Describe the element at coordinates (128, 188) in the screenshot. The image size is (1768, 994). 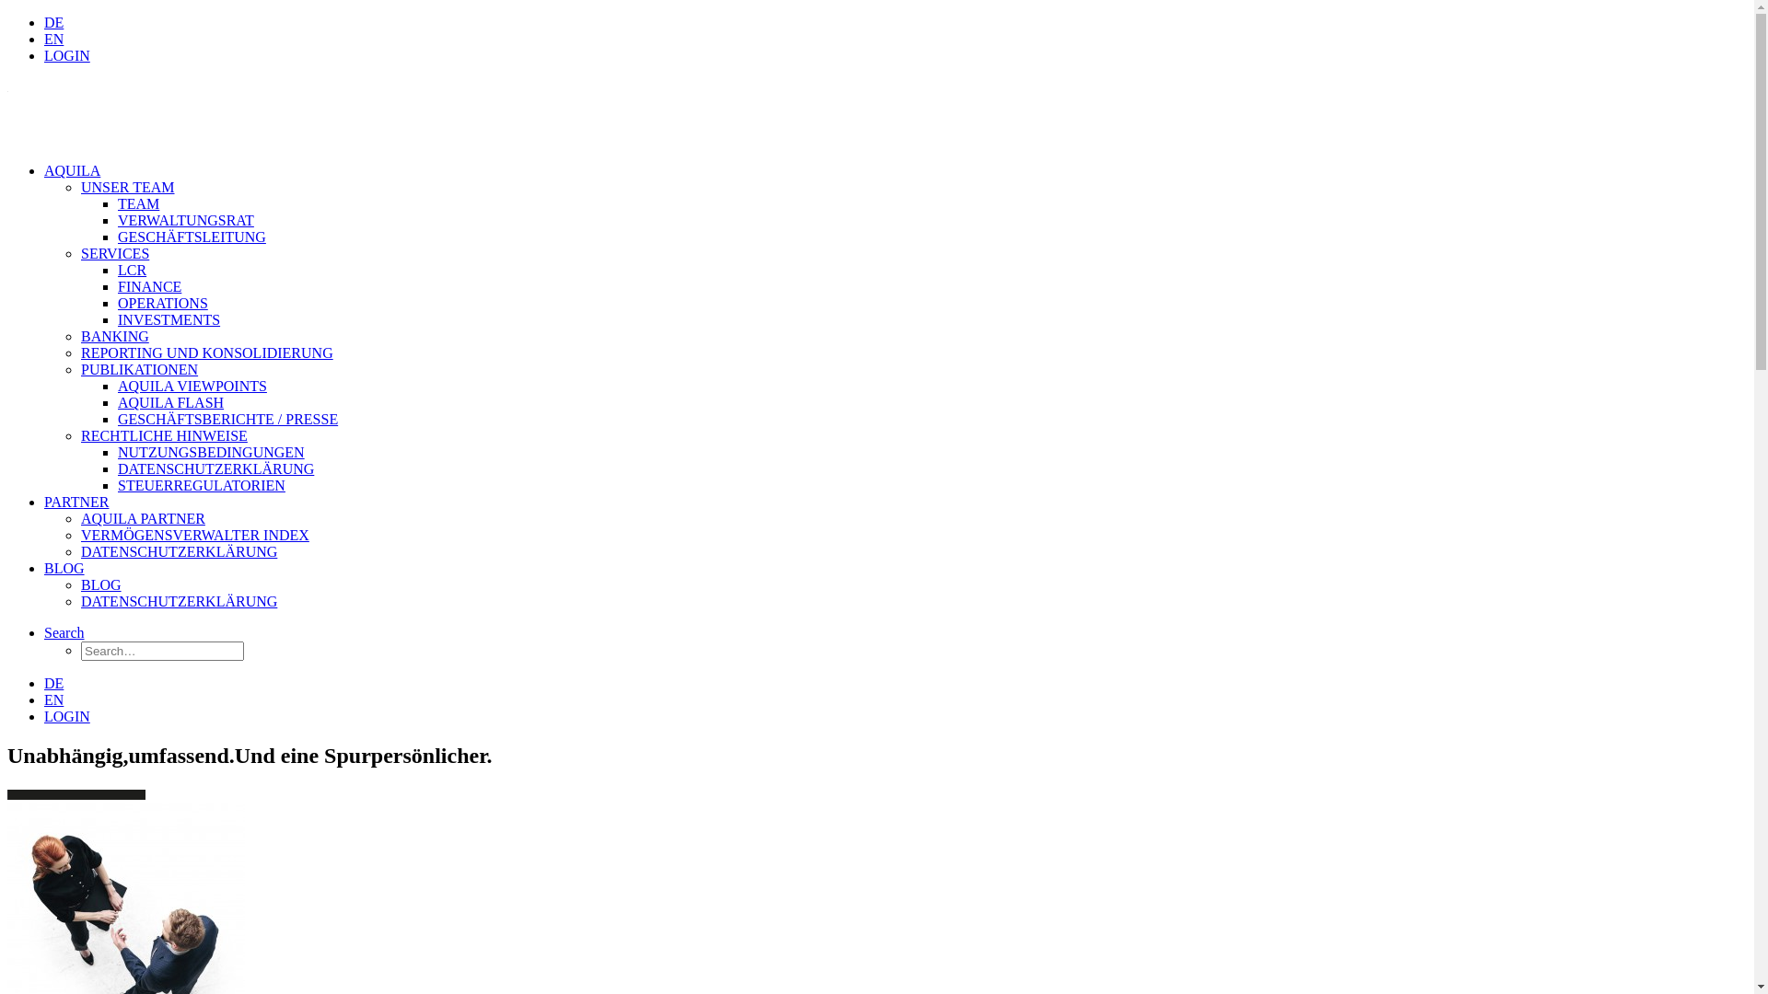
I see `UNSER TEAM` at that location.